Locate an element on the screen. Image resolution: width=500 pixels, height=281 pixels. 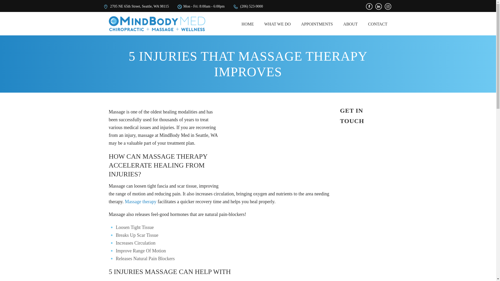
HOME is located at coordinates (248, 24).